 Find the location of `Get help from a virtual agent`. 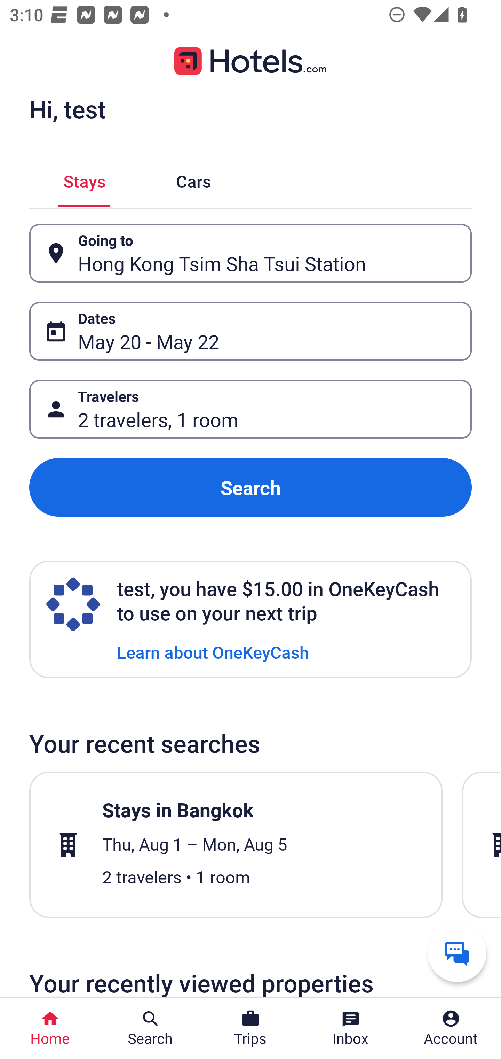

Get help from a virtual agent is located at coordinates (457, 952).